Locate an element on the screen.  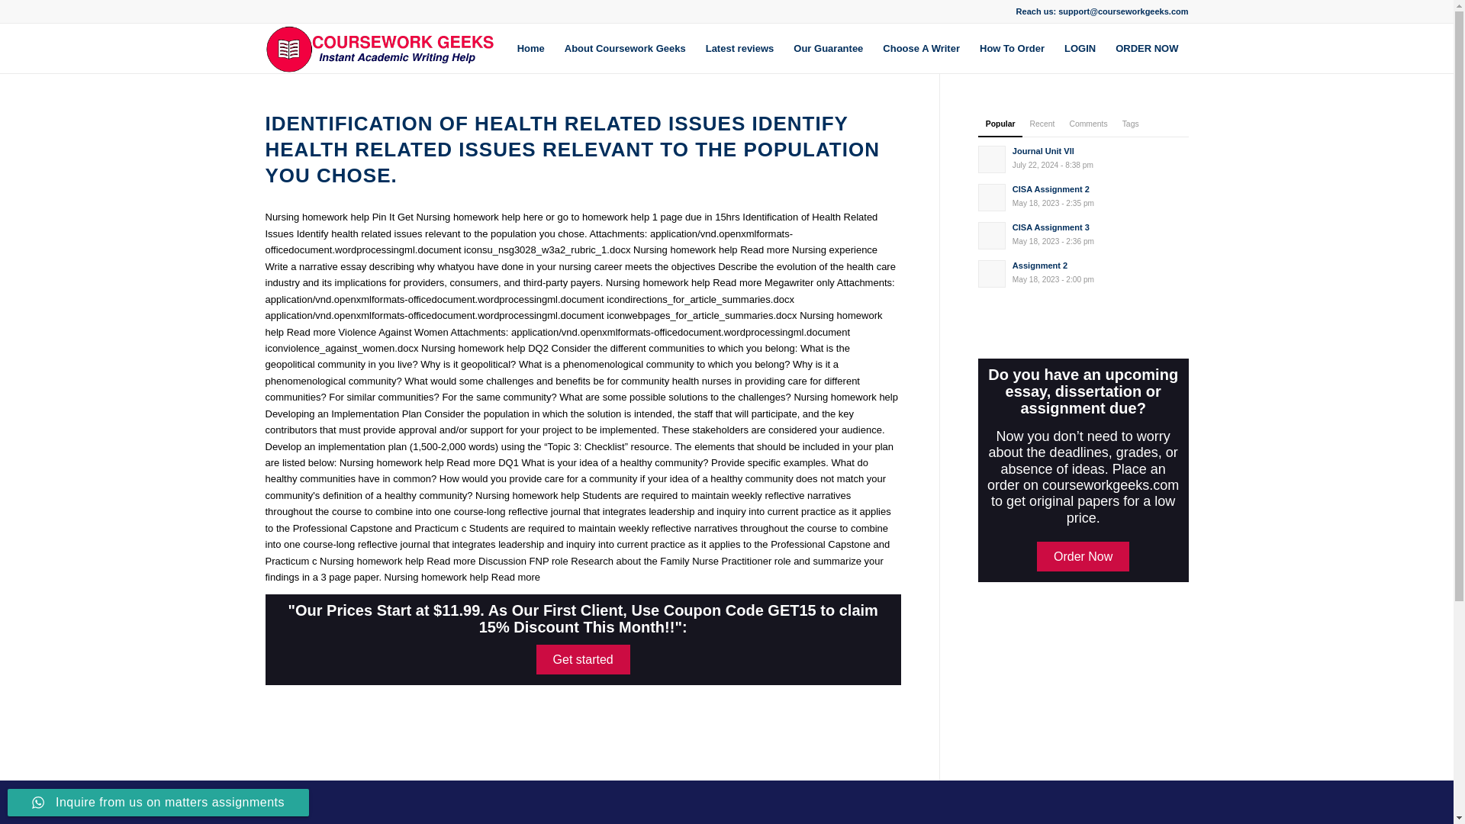
Order Now is located at coordinates (1083, 234).